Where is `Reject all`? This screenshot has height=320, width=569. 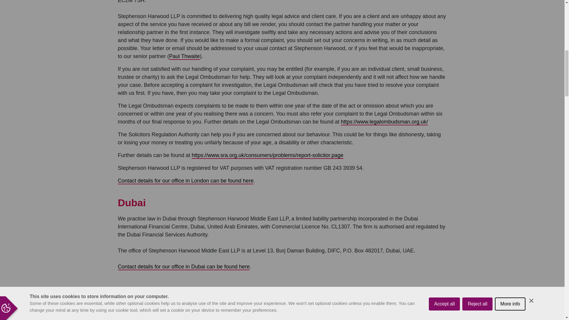 Reject all is located at coordinates (477, 4).